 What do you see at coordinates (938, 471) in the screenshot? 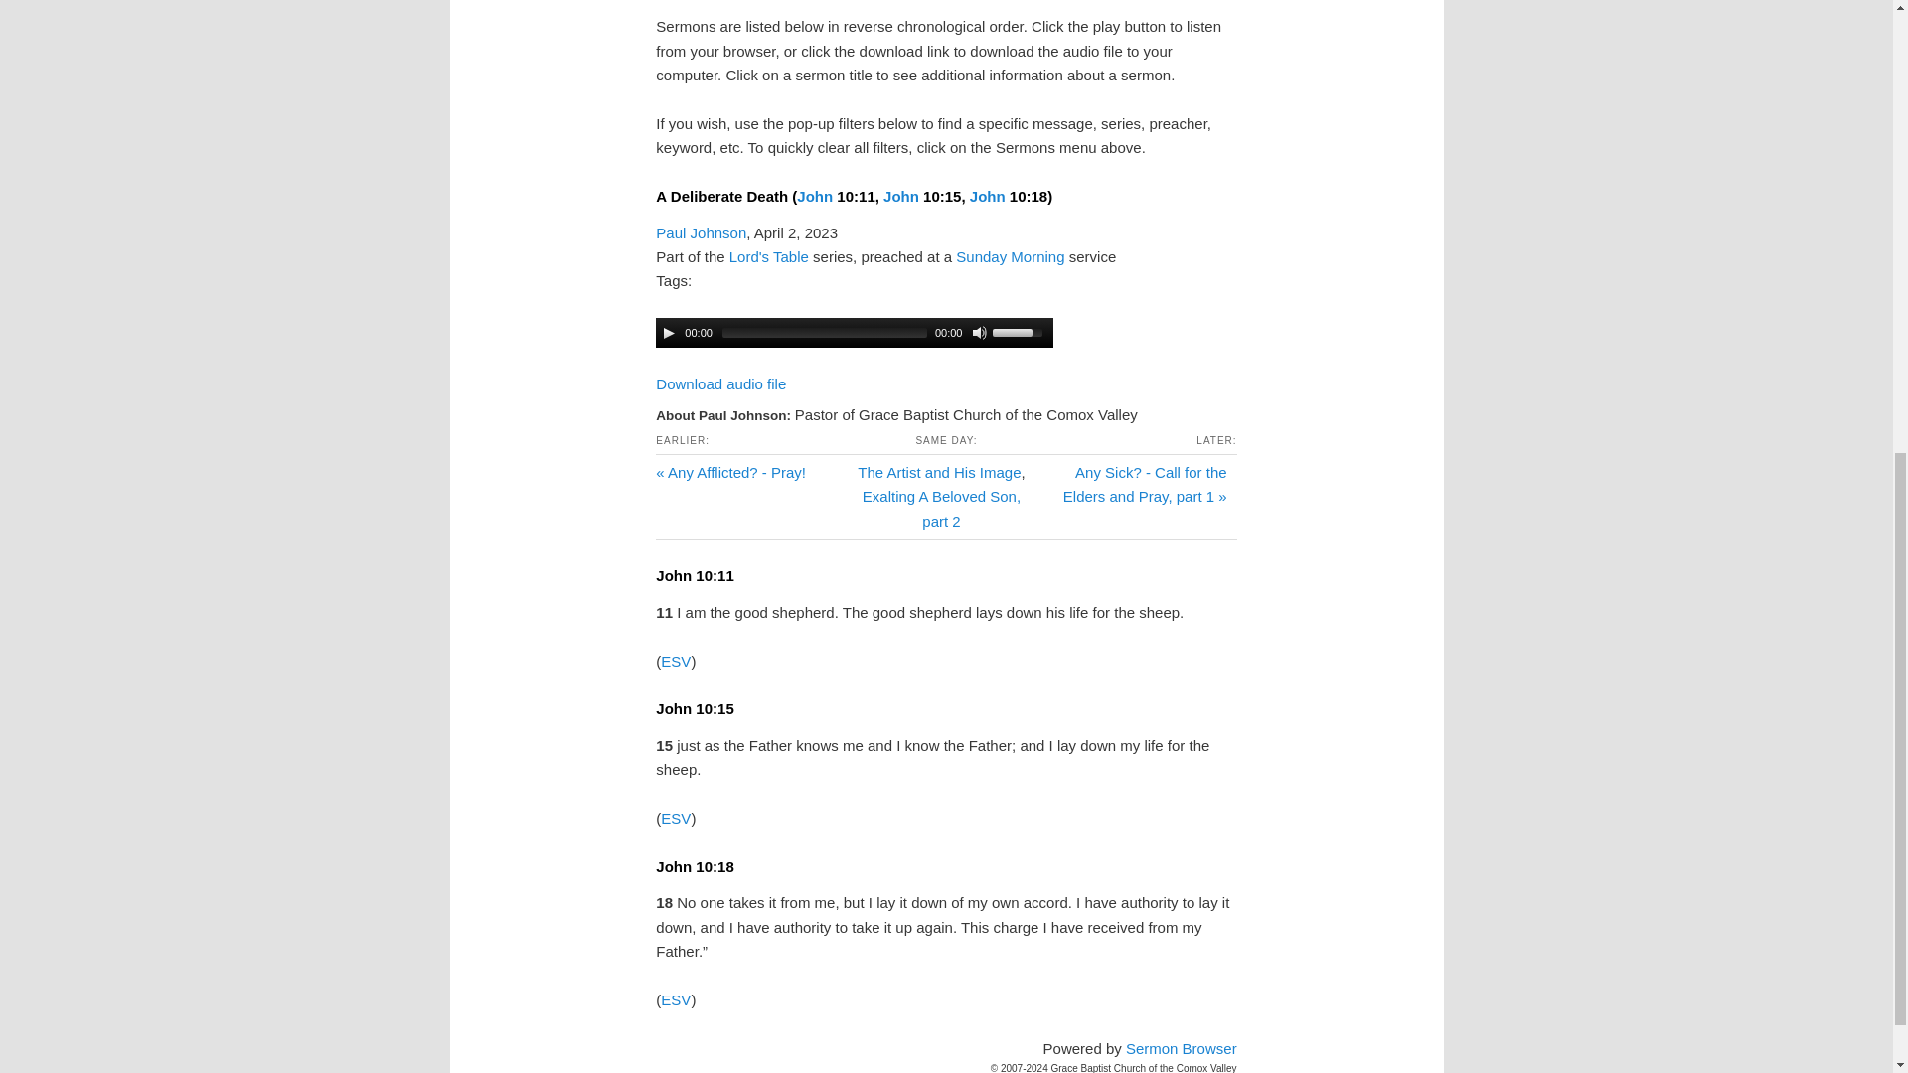
I see `The Artist and His Image` at bounding box center [938, 471].